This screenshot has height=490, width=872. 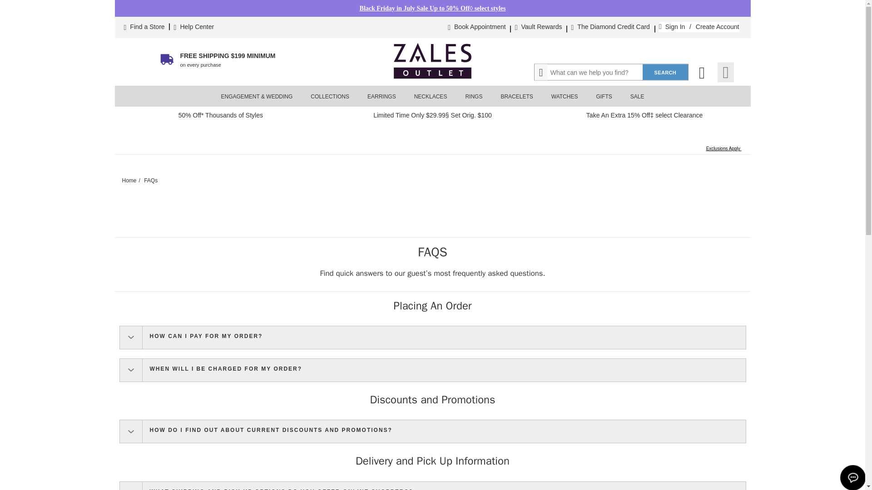 I want to click on Book Appointment, so click(x=480, y=27).